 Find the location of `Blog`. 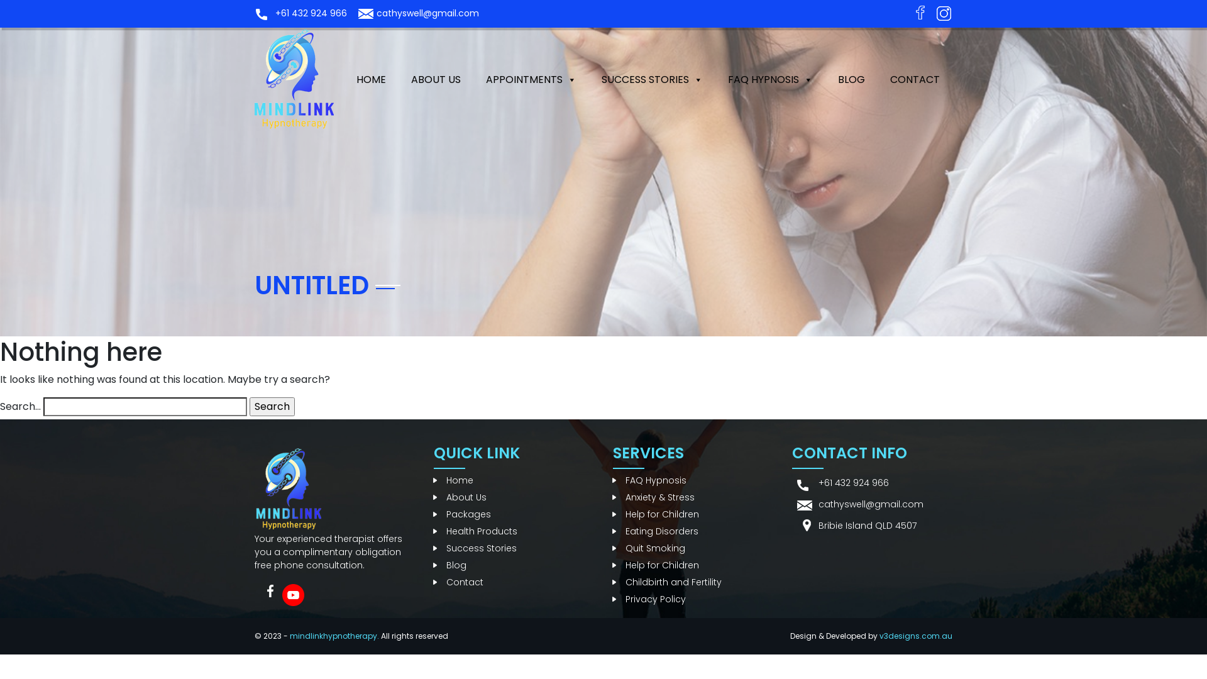

Blog is located at coordinates (450, 565).